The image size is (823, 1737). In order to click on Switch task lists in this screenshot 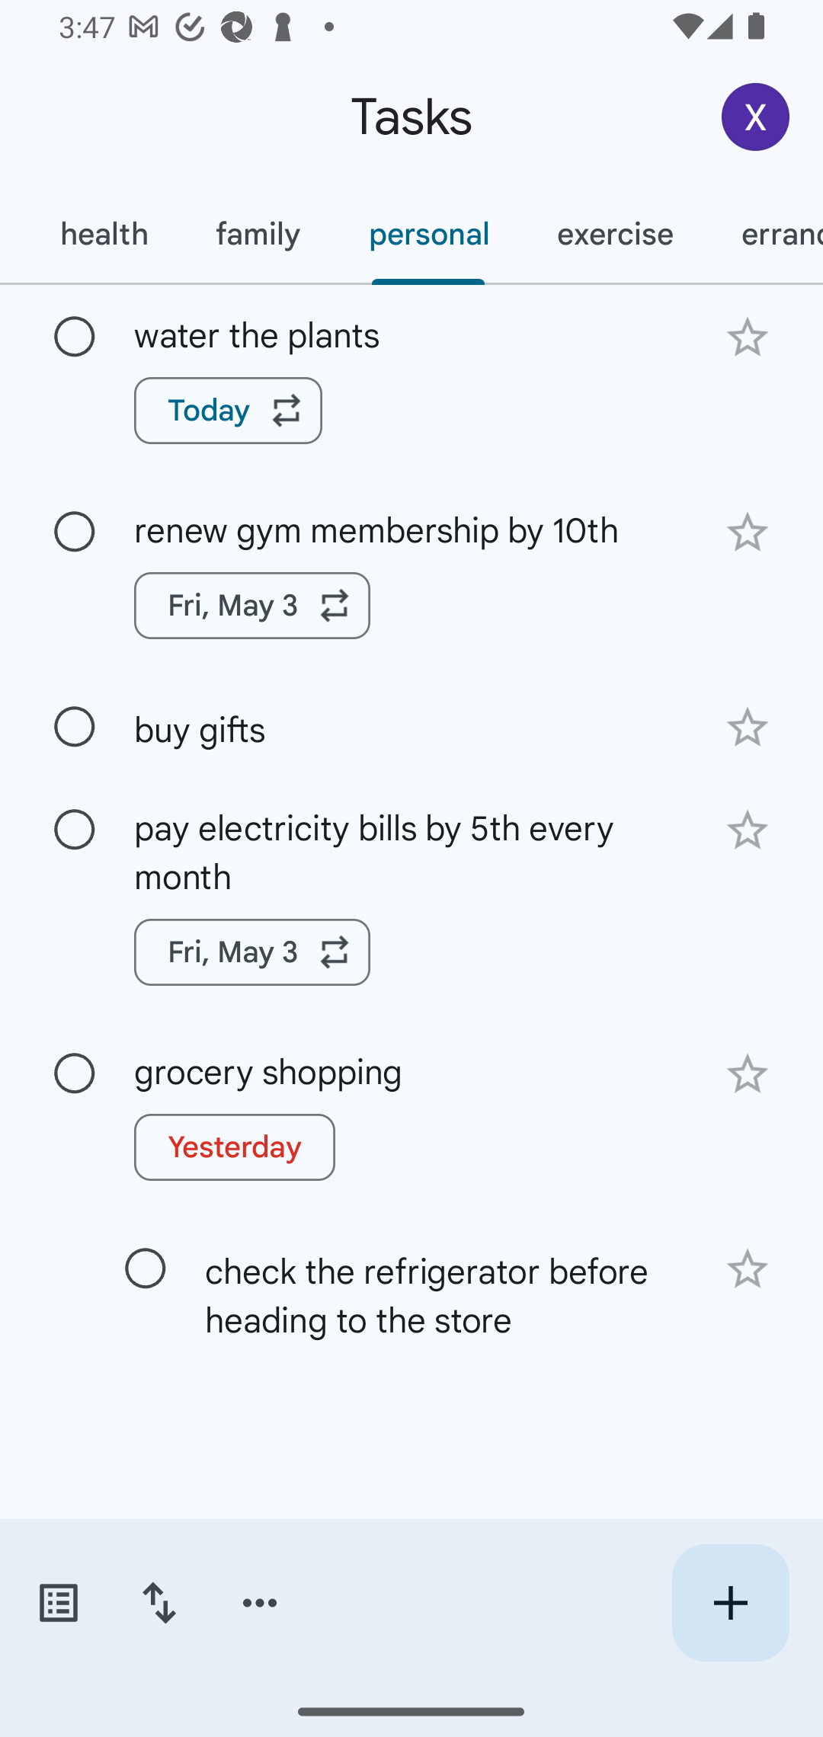, I will do `click(58, 1603)`.